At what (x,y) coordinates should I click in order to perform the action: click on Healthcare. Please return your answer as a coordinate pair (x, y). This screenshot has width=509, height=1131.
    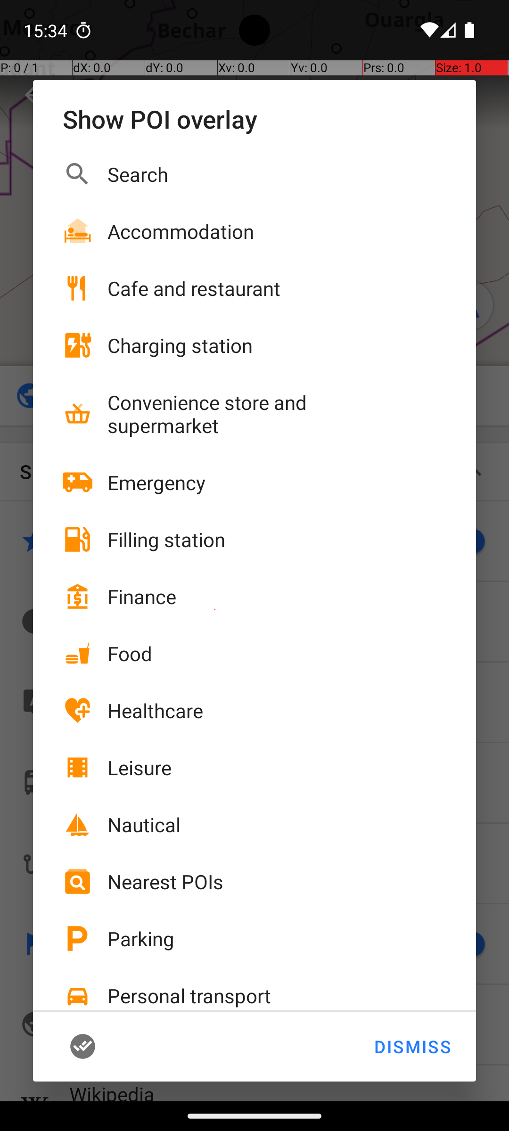
    Looking at the image, I should click on (156, 711).